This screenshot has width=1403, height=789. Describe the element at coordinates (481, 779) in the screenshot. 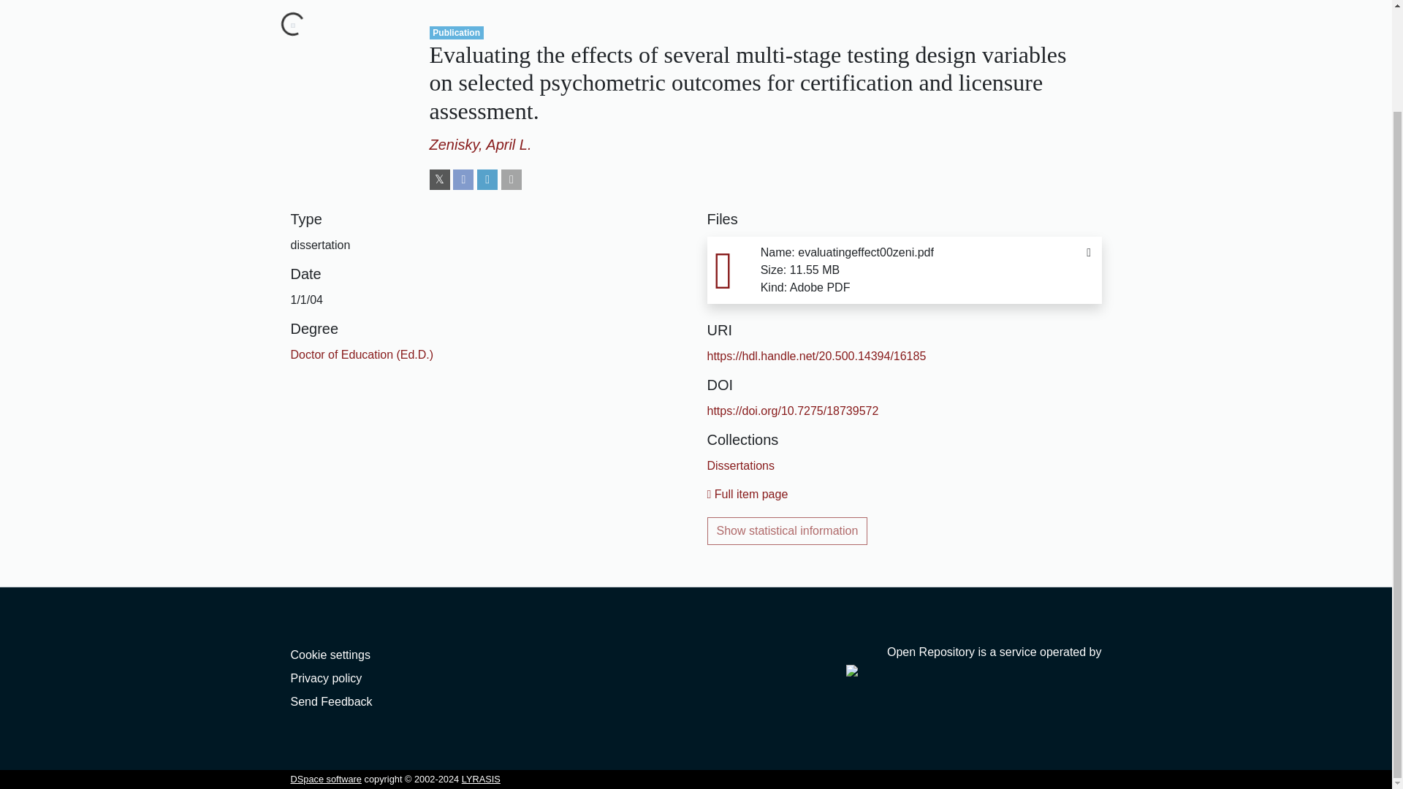

I see `LYRASIS` at that location.